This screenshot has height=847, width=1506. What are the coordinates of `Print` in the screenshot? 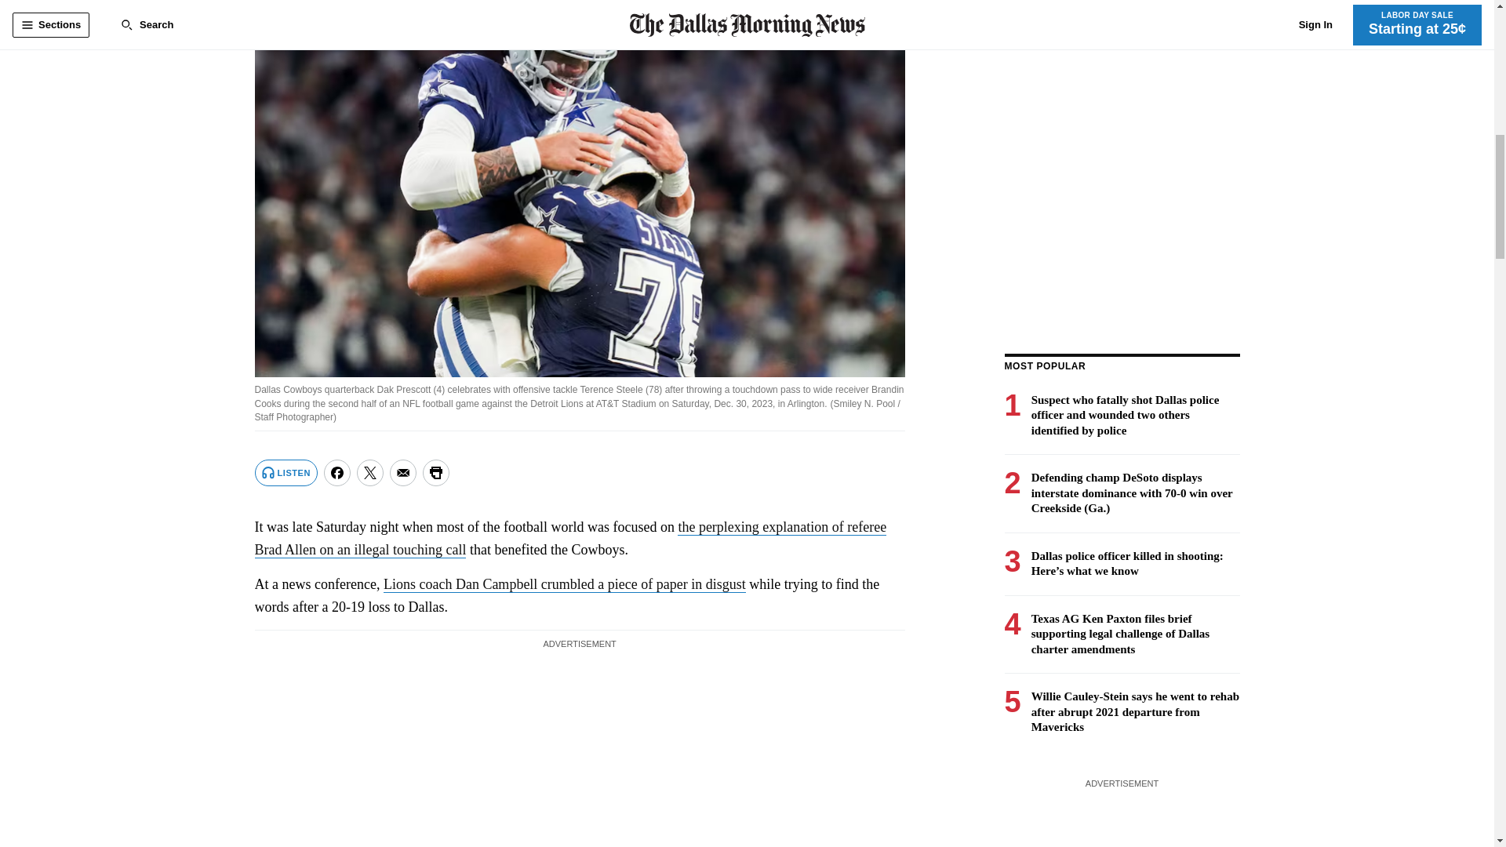 It's located at (436, 472).